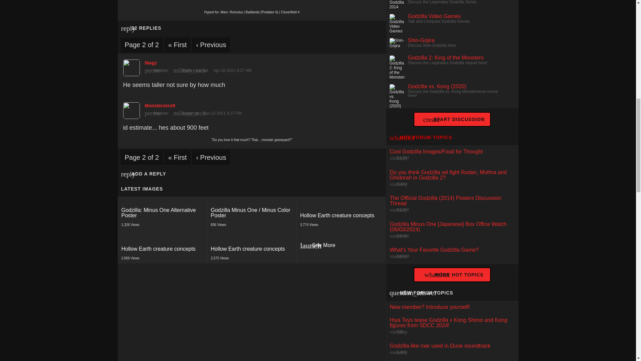  What do you see at coordinates (252, 247) in the screenshot?
I see `See More` at bounding box center [252, 247].